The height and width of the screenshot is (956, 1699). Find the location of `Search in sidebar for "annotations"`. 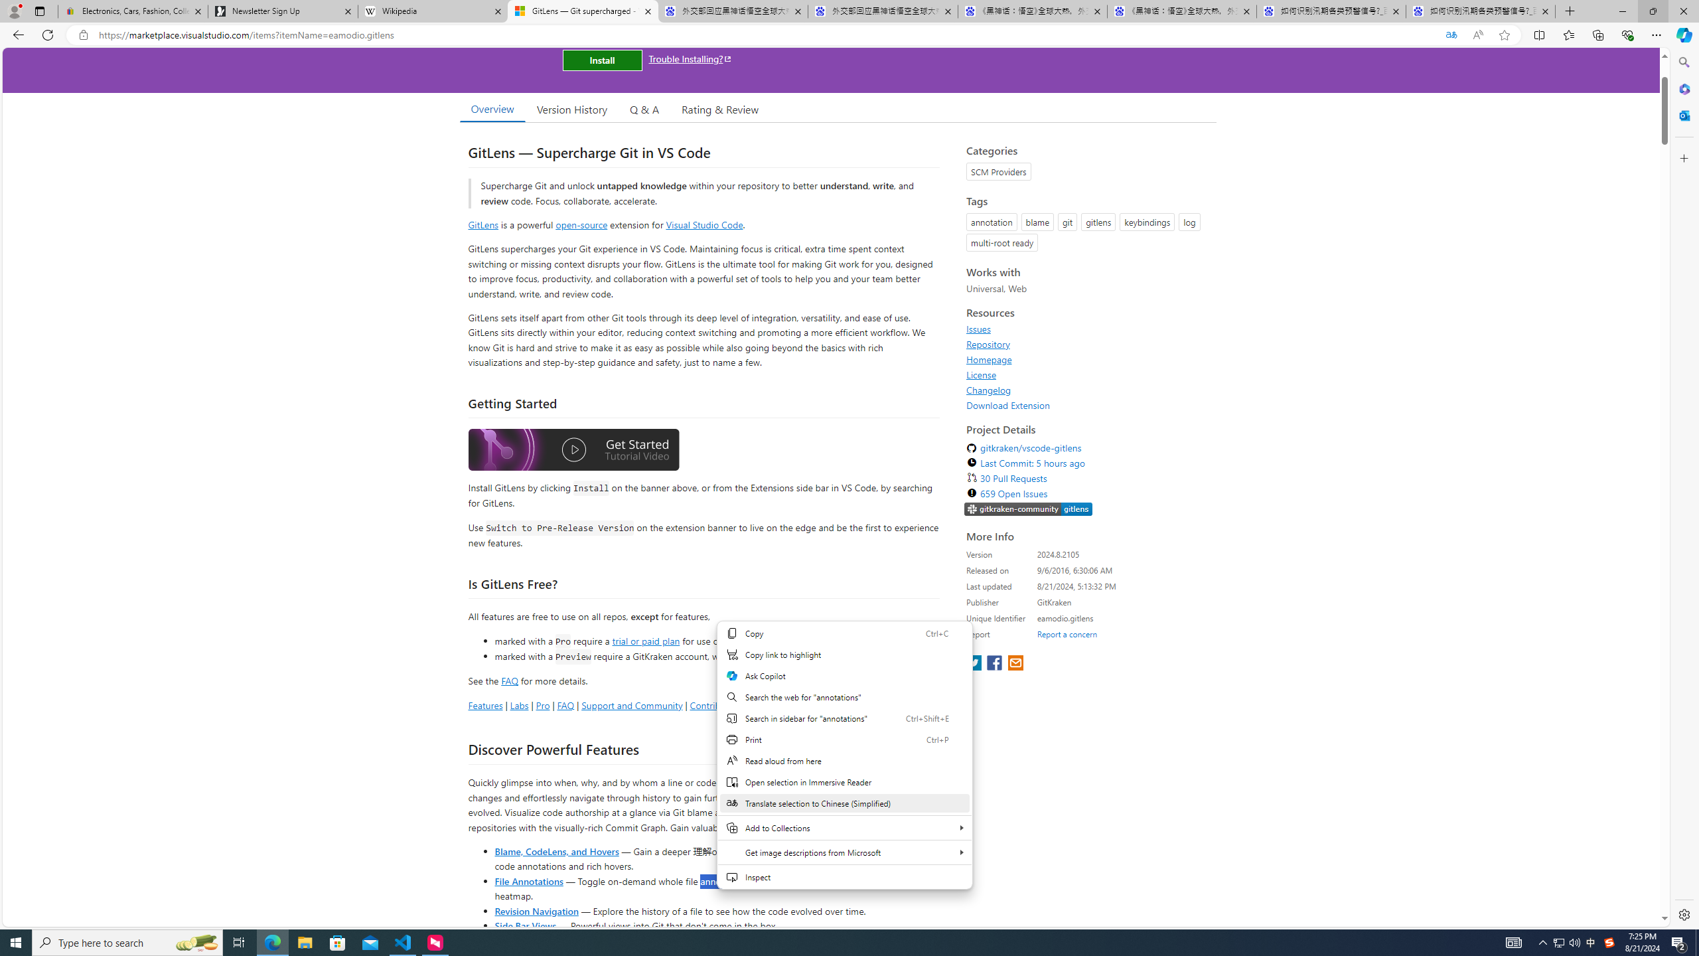

Search in sidebar for "annotations" is located at coordinates (844, 718).